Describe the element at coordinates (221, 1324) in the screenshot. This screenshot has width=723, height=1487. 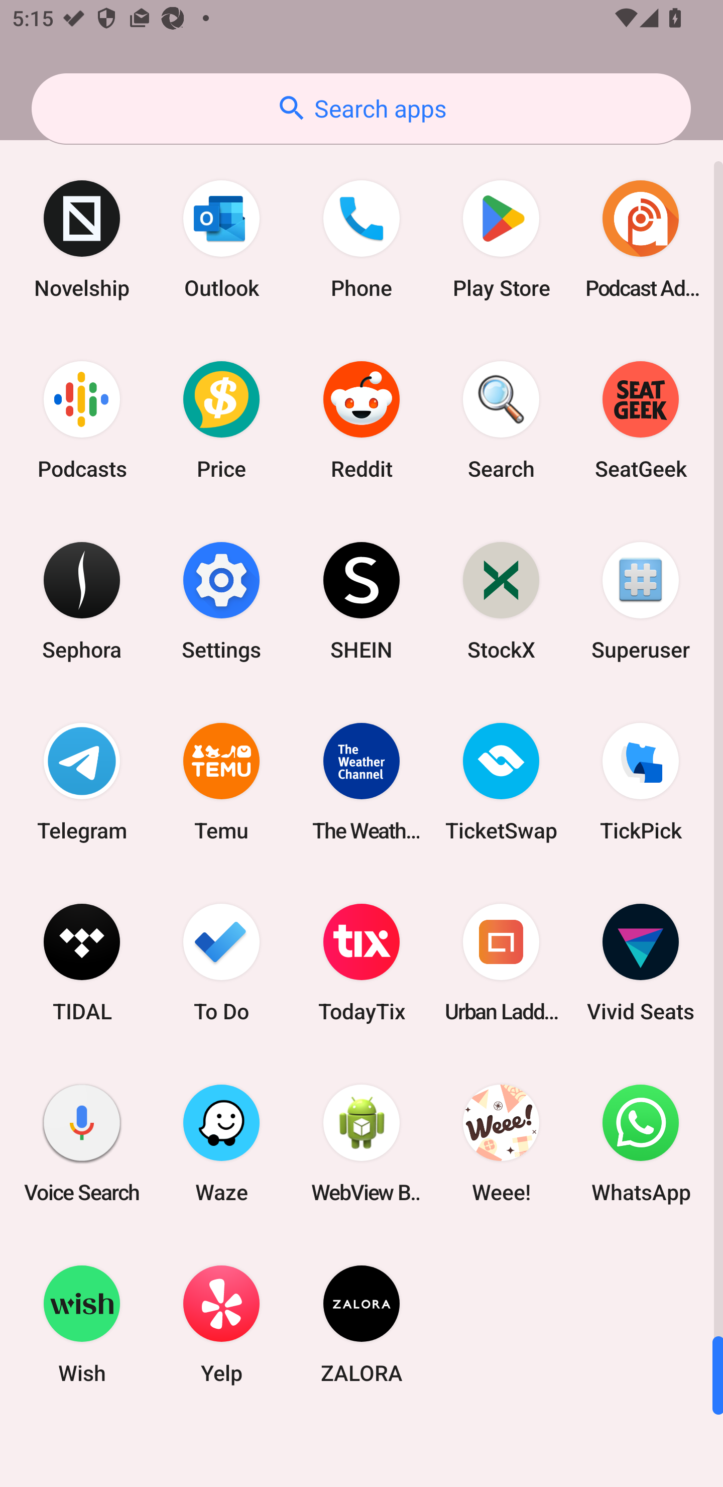
I see `Yelp` at that location.